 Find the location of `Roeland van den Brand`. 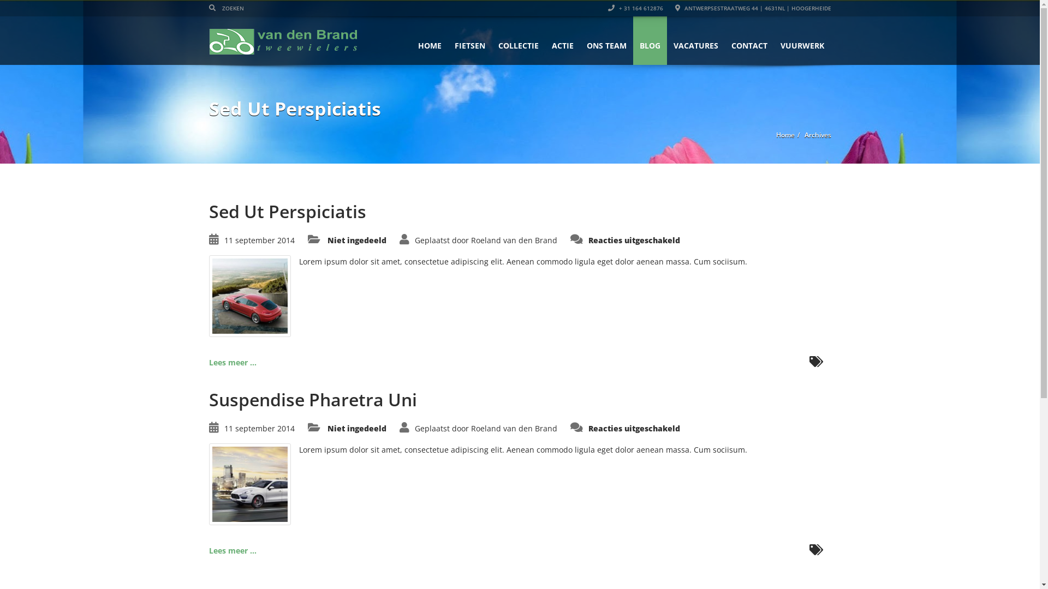

Roeland van den Brand is located at coordinates (514, 240).